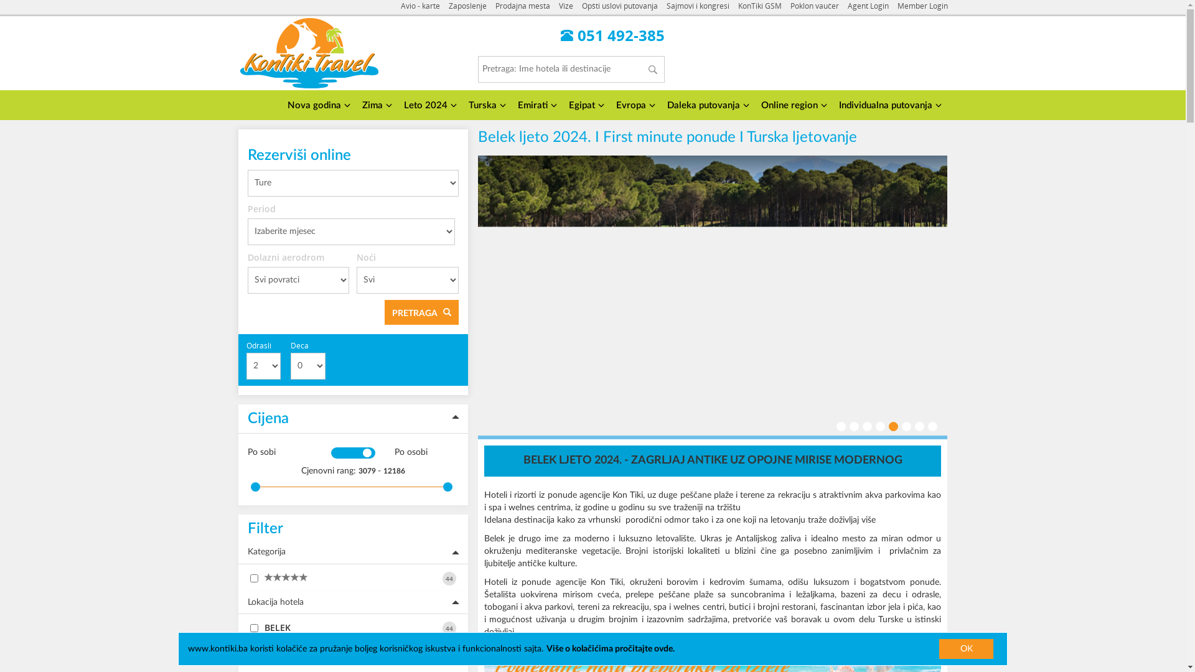 The width and height of the screenshot is (1195, 672). Describe the element at coordinates (536, 106) in the screenshot. I see `Emirati` at that location.